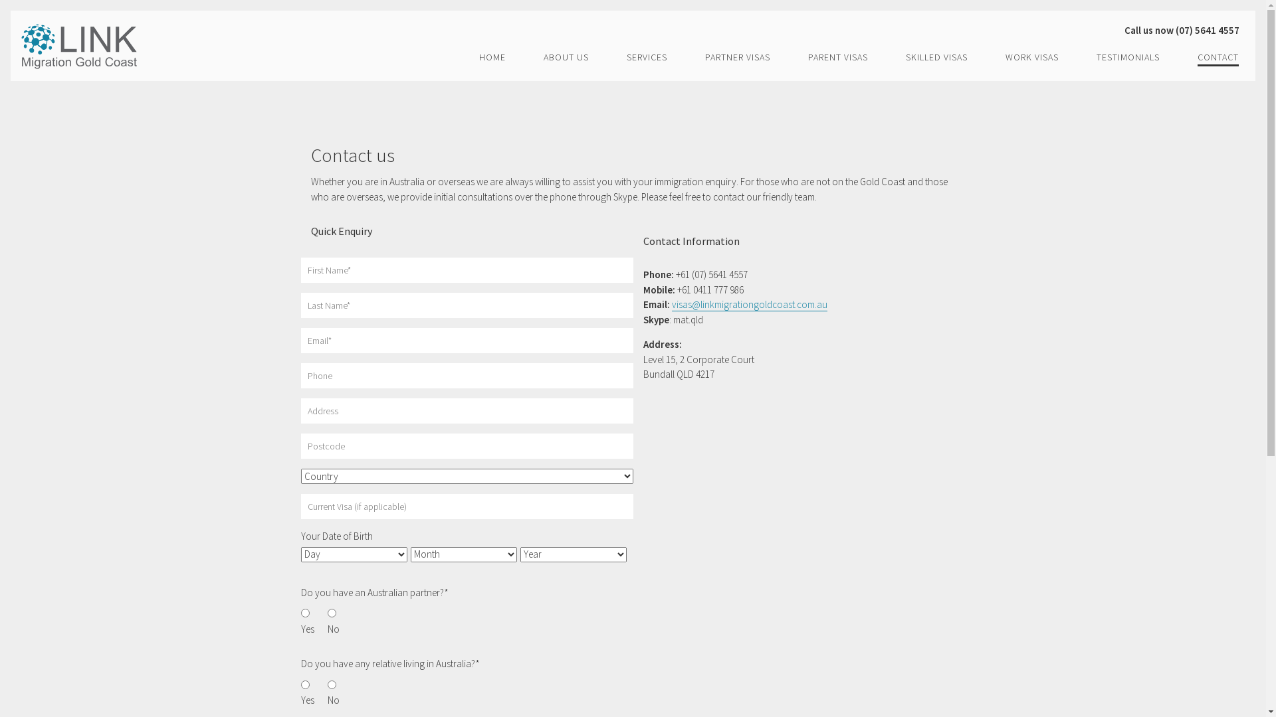 Image resolution: width=1276 pixels, height=717 pixels. Describe the element at coordinates (748, 305) in the screenshot. I see `visas@linkmigrationgoldcoast.com.au` at that location.